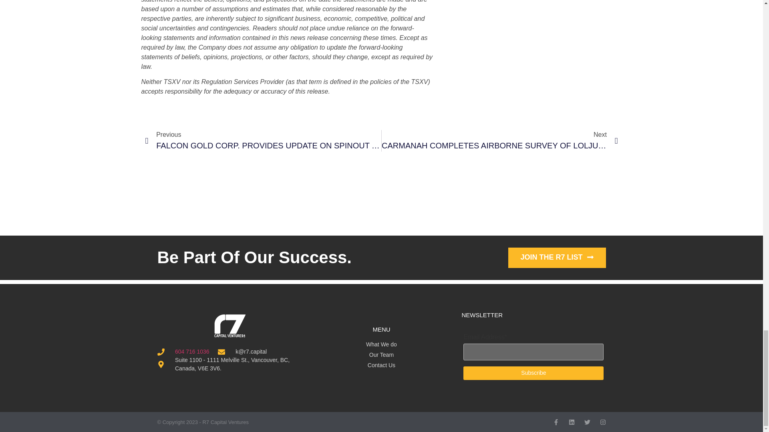 This screenshot has width=769, height=432. What do you see at coordinates (557, 258) in the screenshot?
I see `JOIN THE R7 LIST` at bounding box center [557, 258].